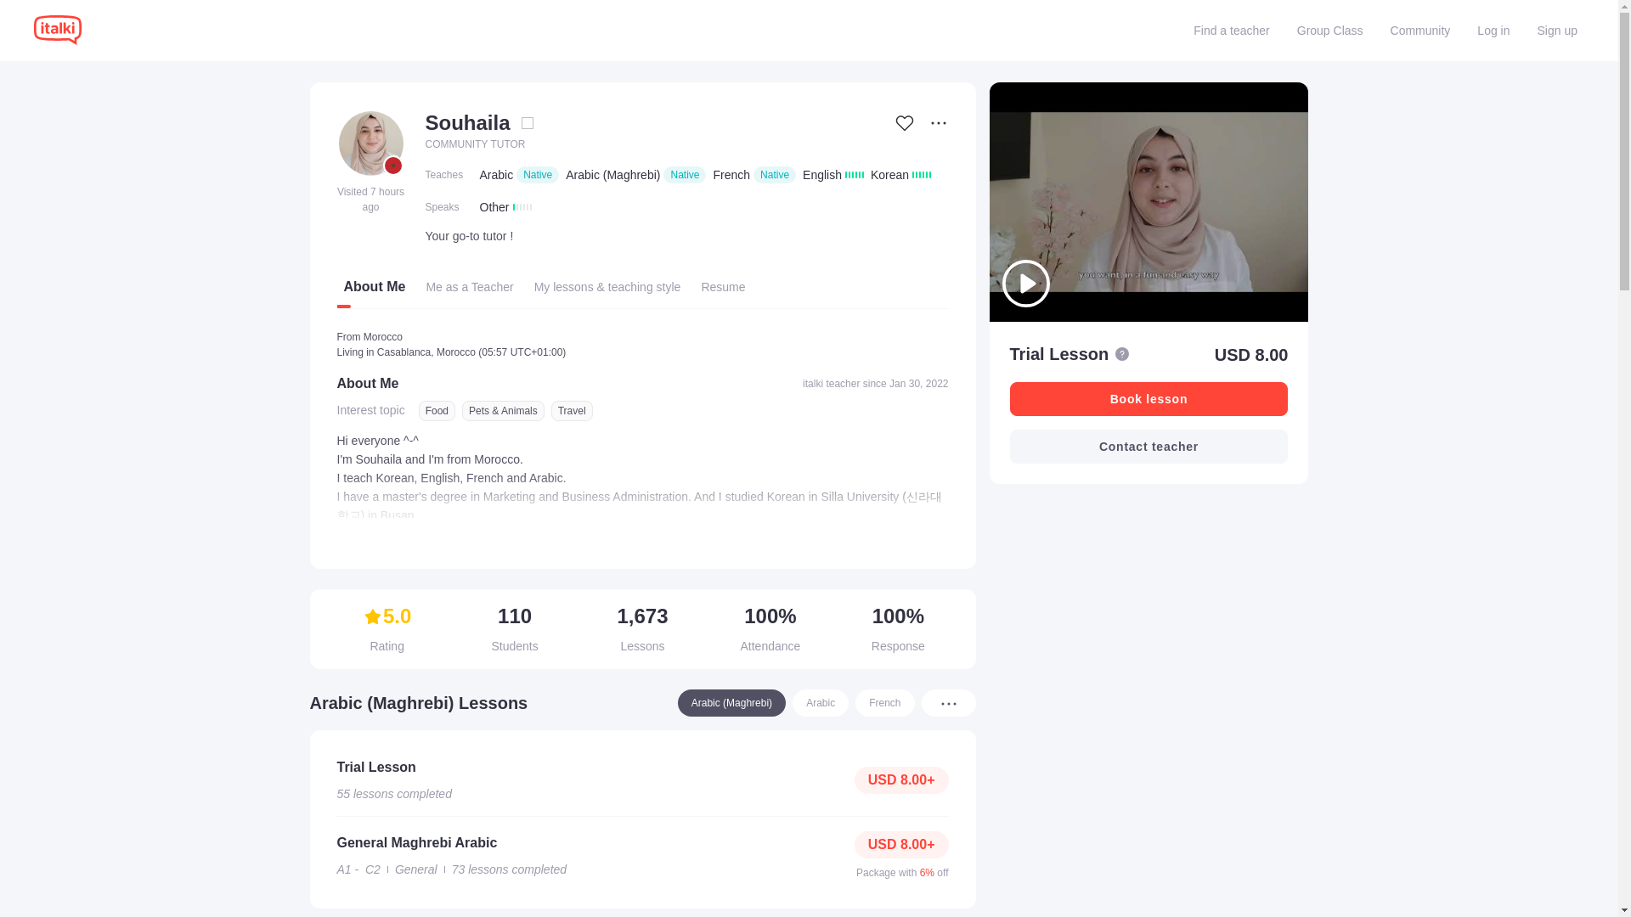 This screenshot has width=1631, height=917. What do you see at coordinates (1329, 31) in the screenshot?
I see `Group Class` at bounding box center [1329, 31].